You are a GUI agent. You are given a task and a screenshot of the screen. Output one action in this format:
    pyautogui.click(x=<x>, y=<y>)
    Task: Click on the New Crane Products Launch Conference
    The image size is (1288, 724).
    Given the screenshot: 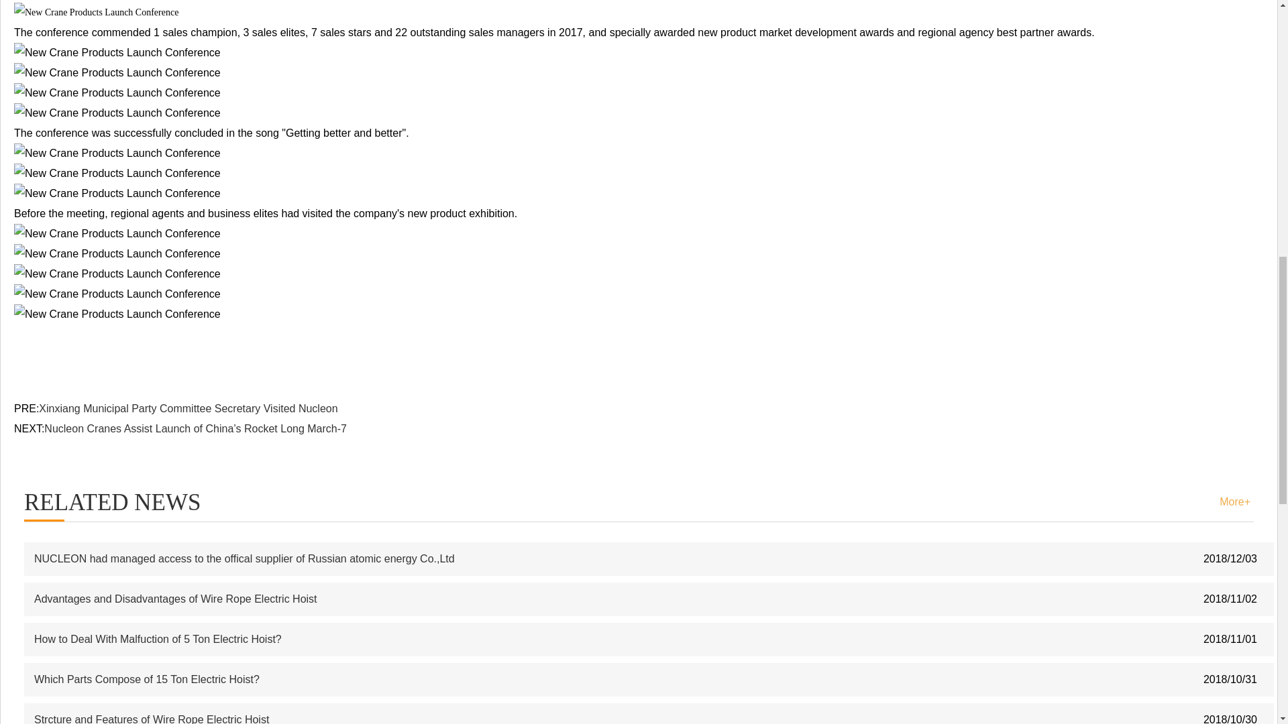 What is the action you would take?
    pyautogui.click(x=117, y=193)
    